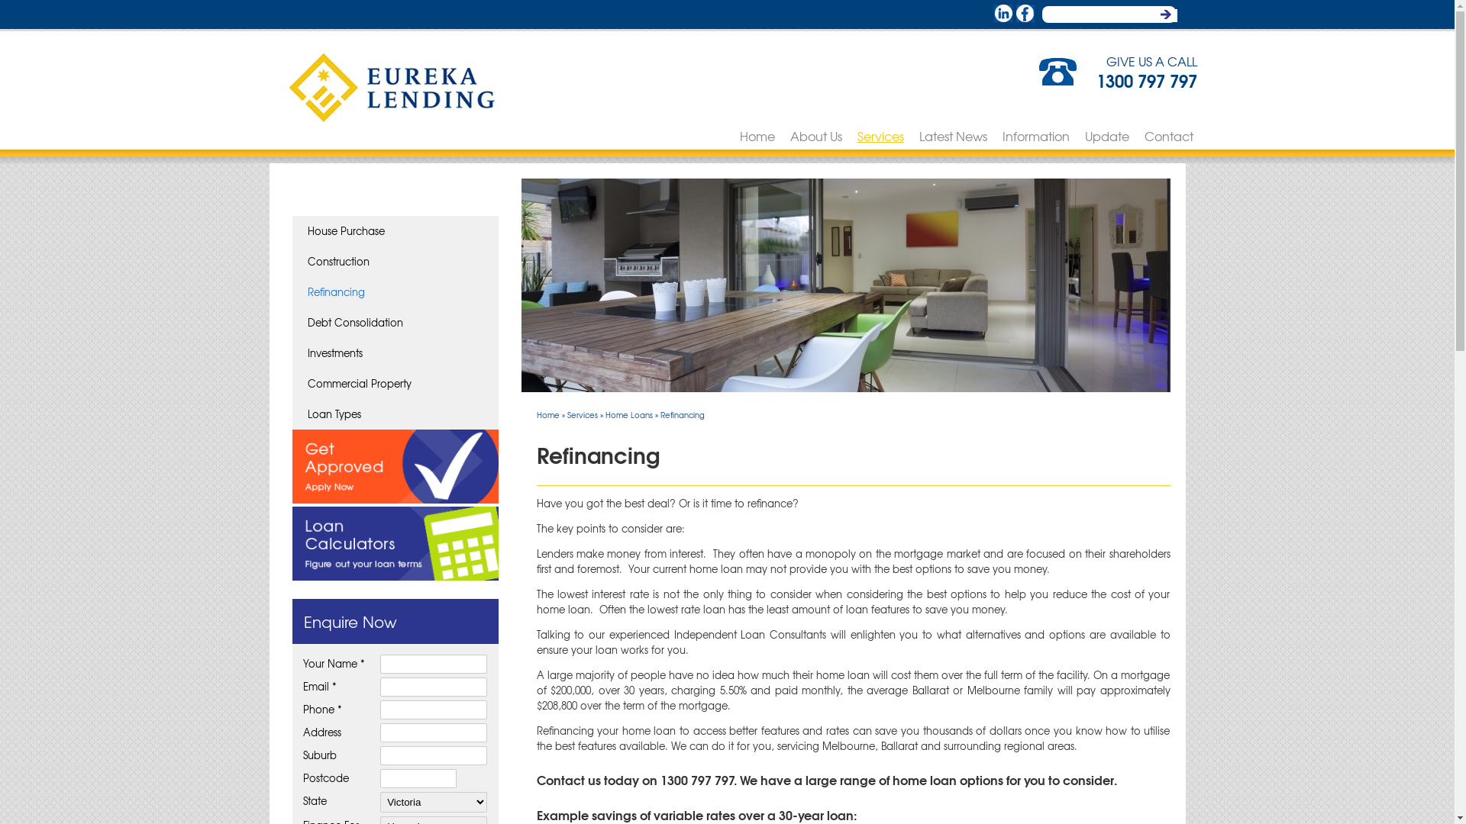 The width and height of the screenshot is (1466, 824). I want to click on Home Loans, so click(628, 415).